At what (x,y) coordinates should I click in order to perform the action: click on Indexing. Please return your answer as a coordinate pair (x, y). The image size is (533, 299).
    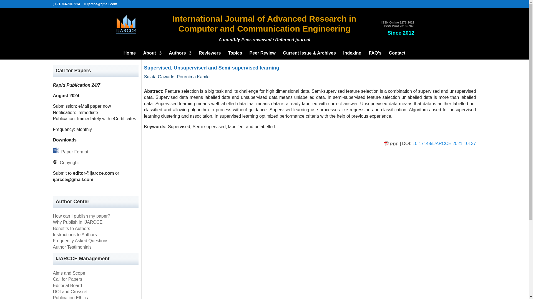
    Looking at the image, I should click on (352, 55).